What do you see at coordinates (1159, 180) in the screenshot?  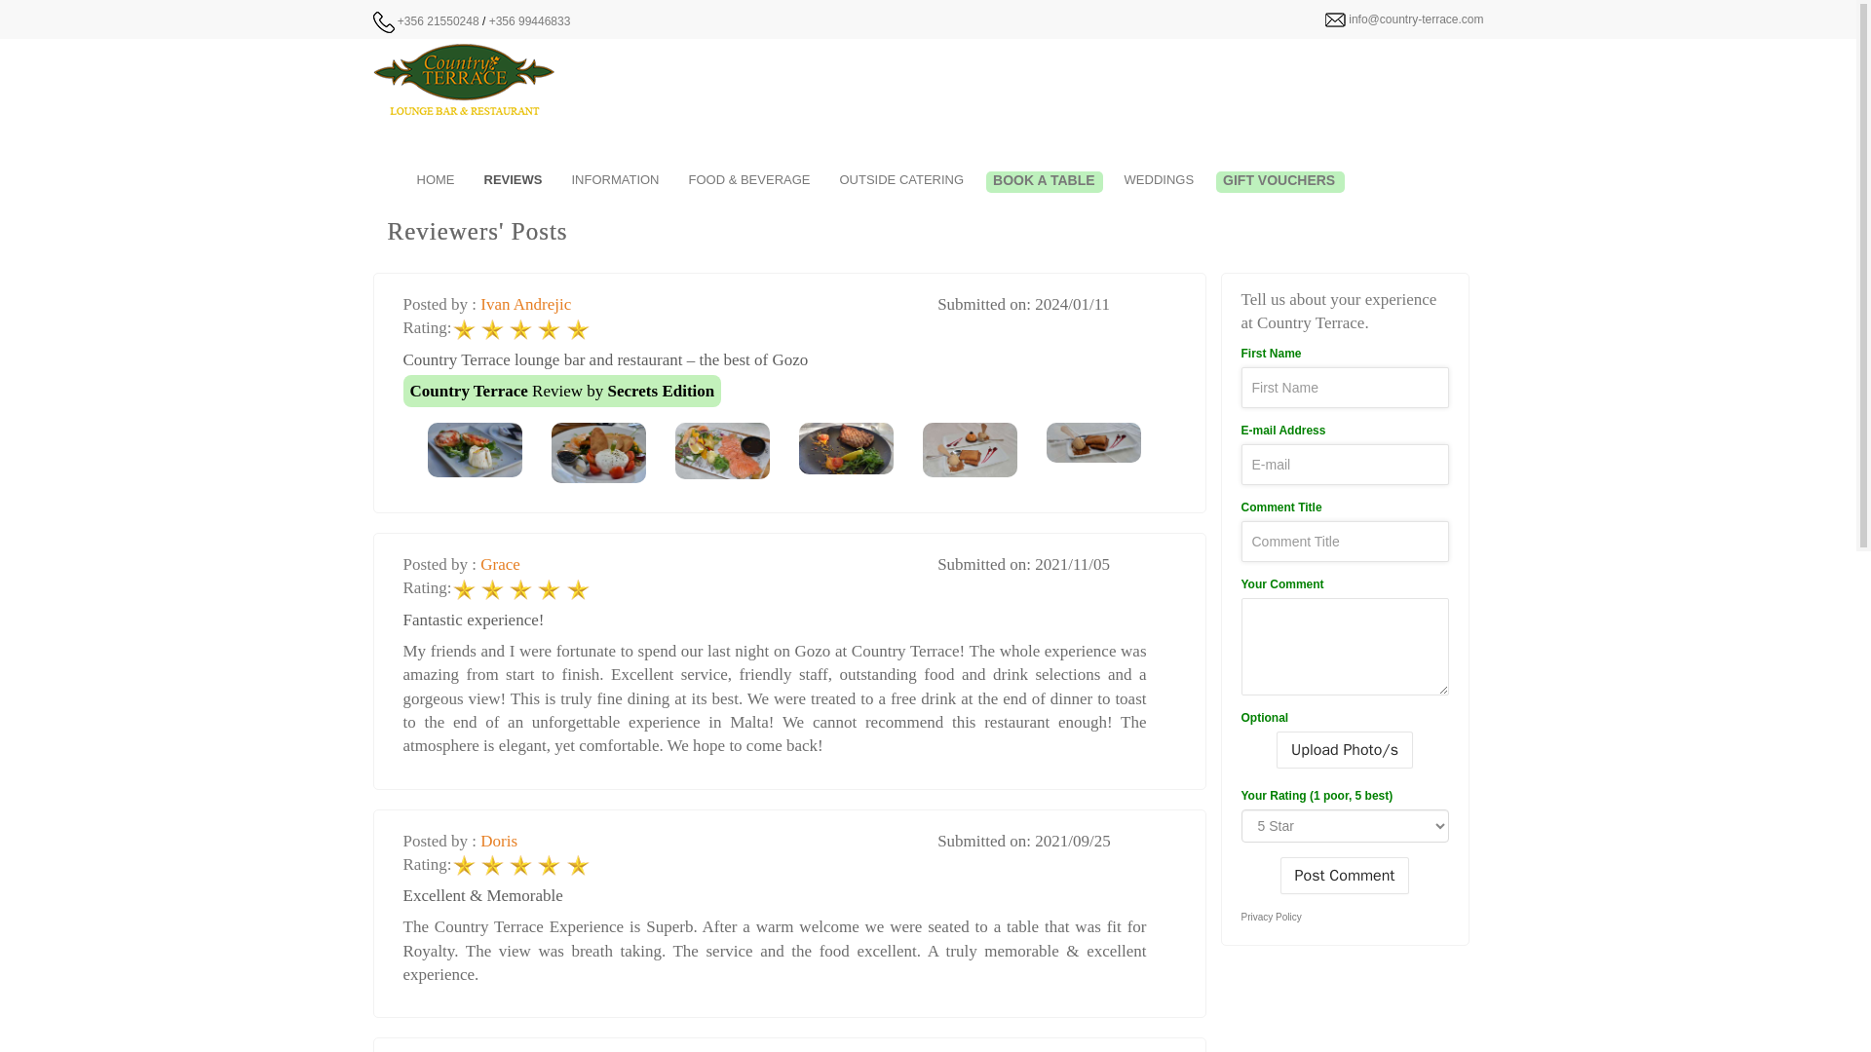 I see `WEDDINGS` at bounding box center [1159, 180].